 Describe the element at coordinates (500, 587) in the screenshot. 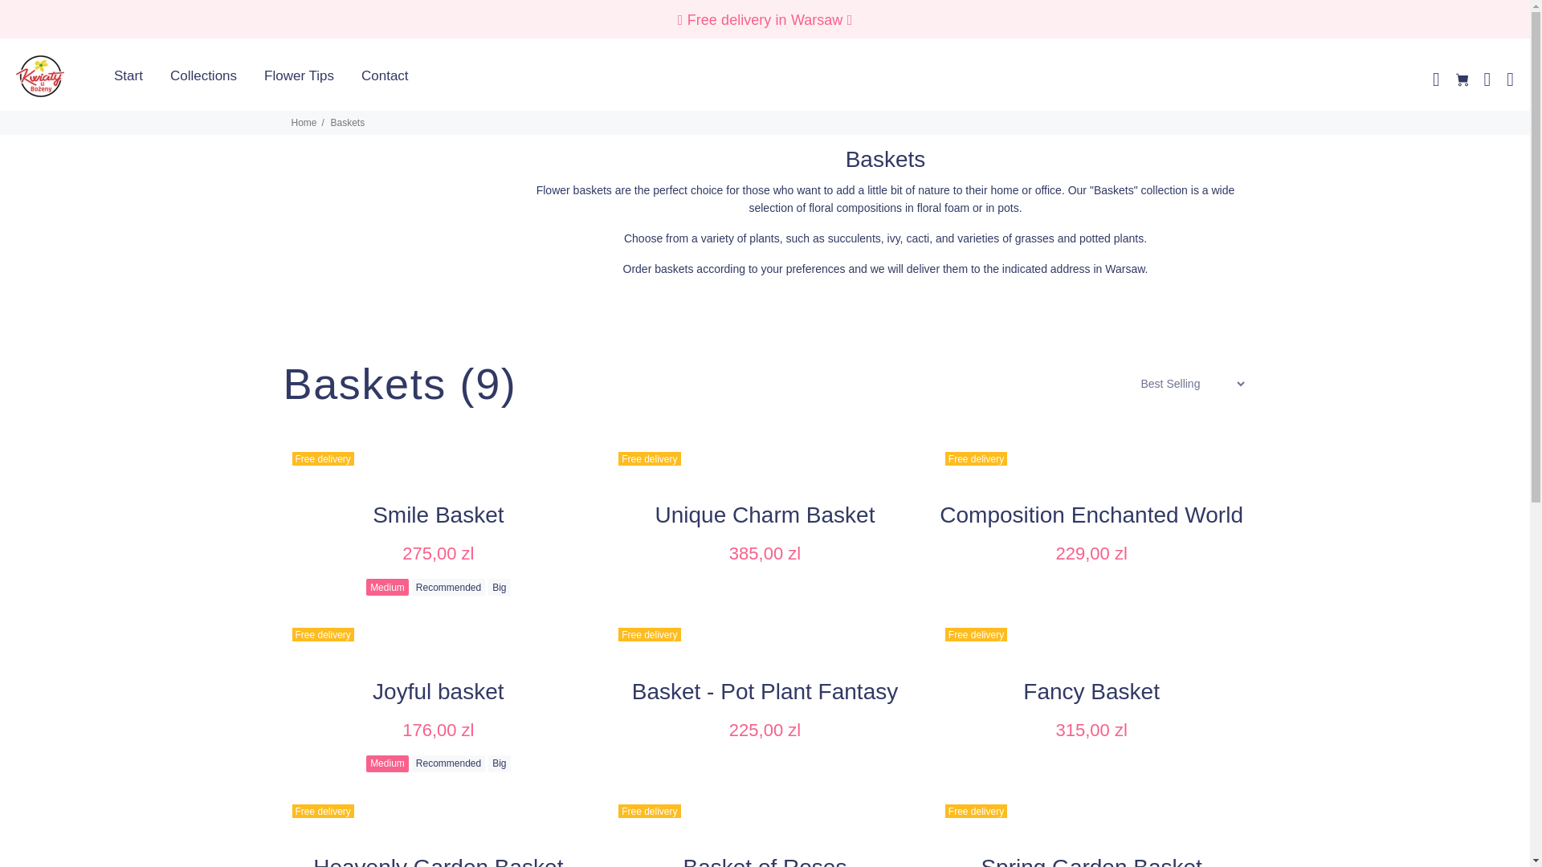

I see `Big` at that location.